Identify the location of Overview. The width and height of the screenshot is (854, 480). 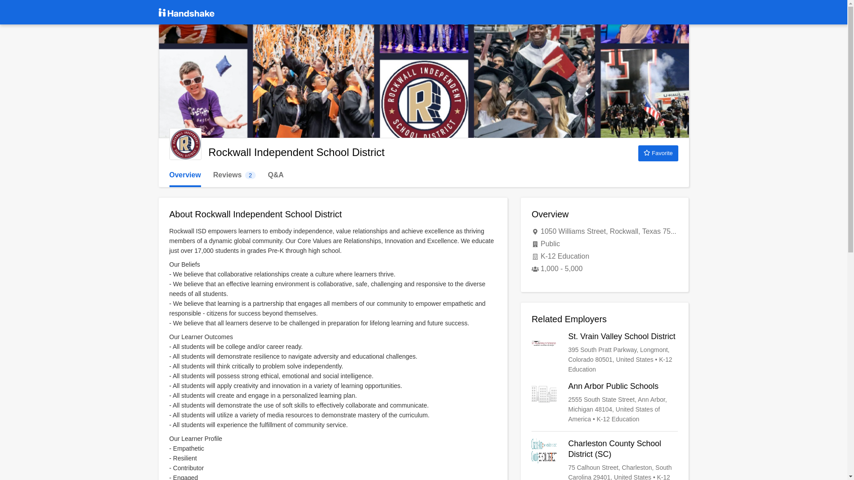
(185, 175).